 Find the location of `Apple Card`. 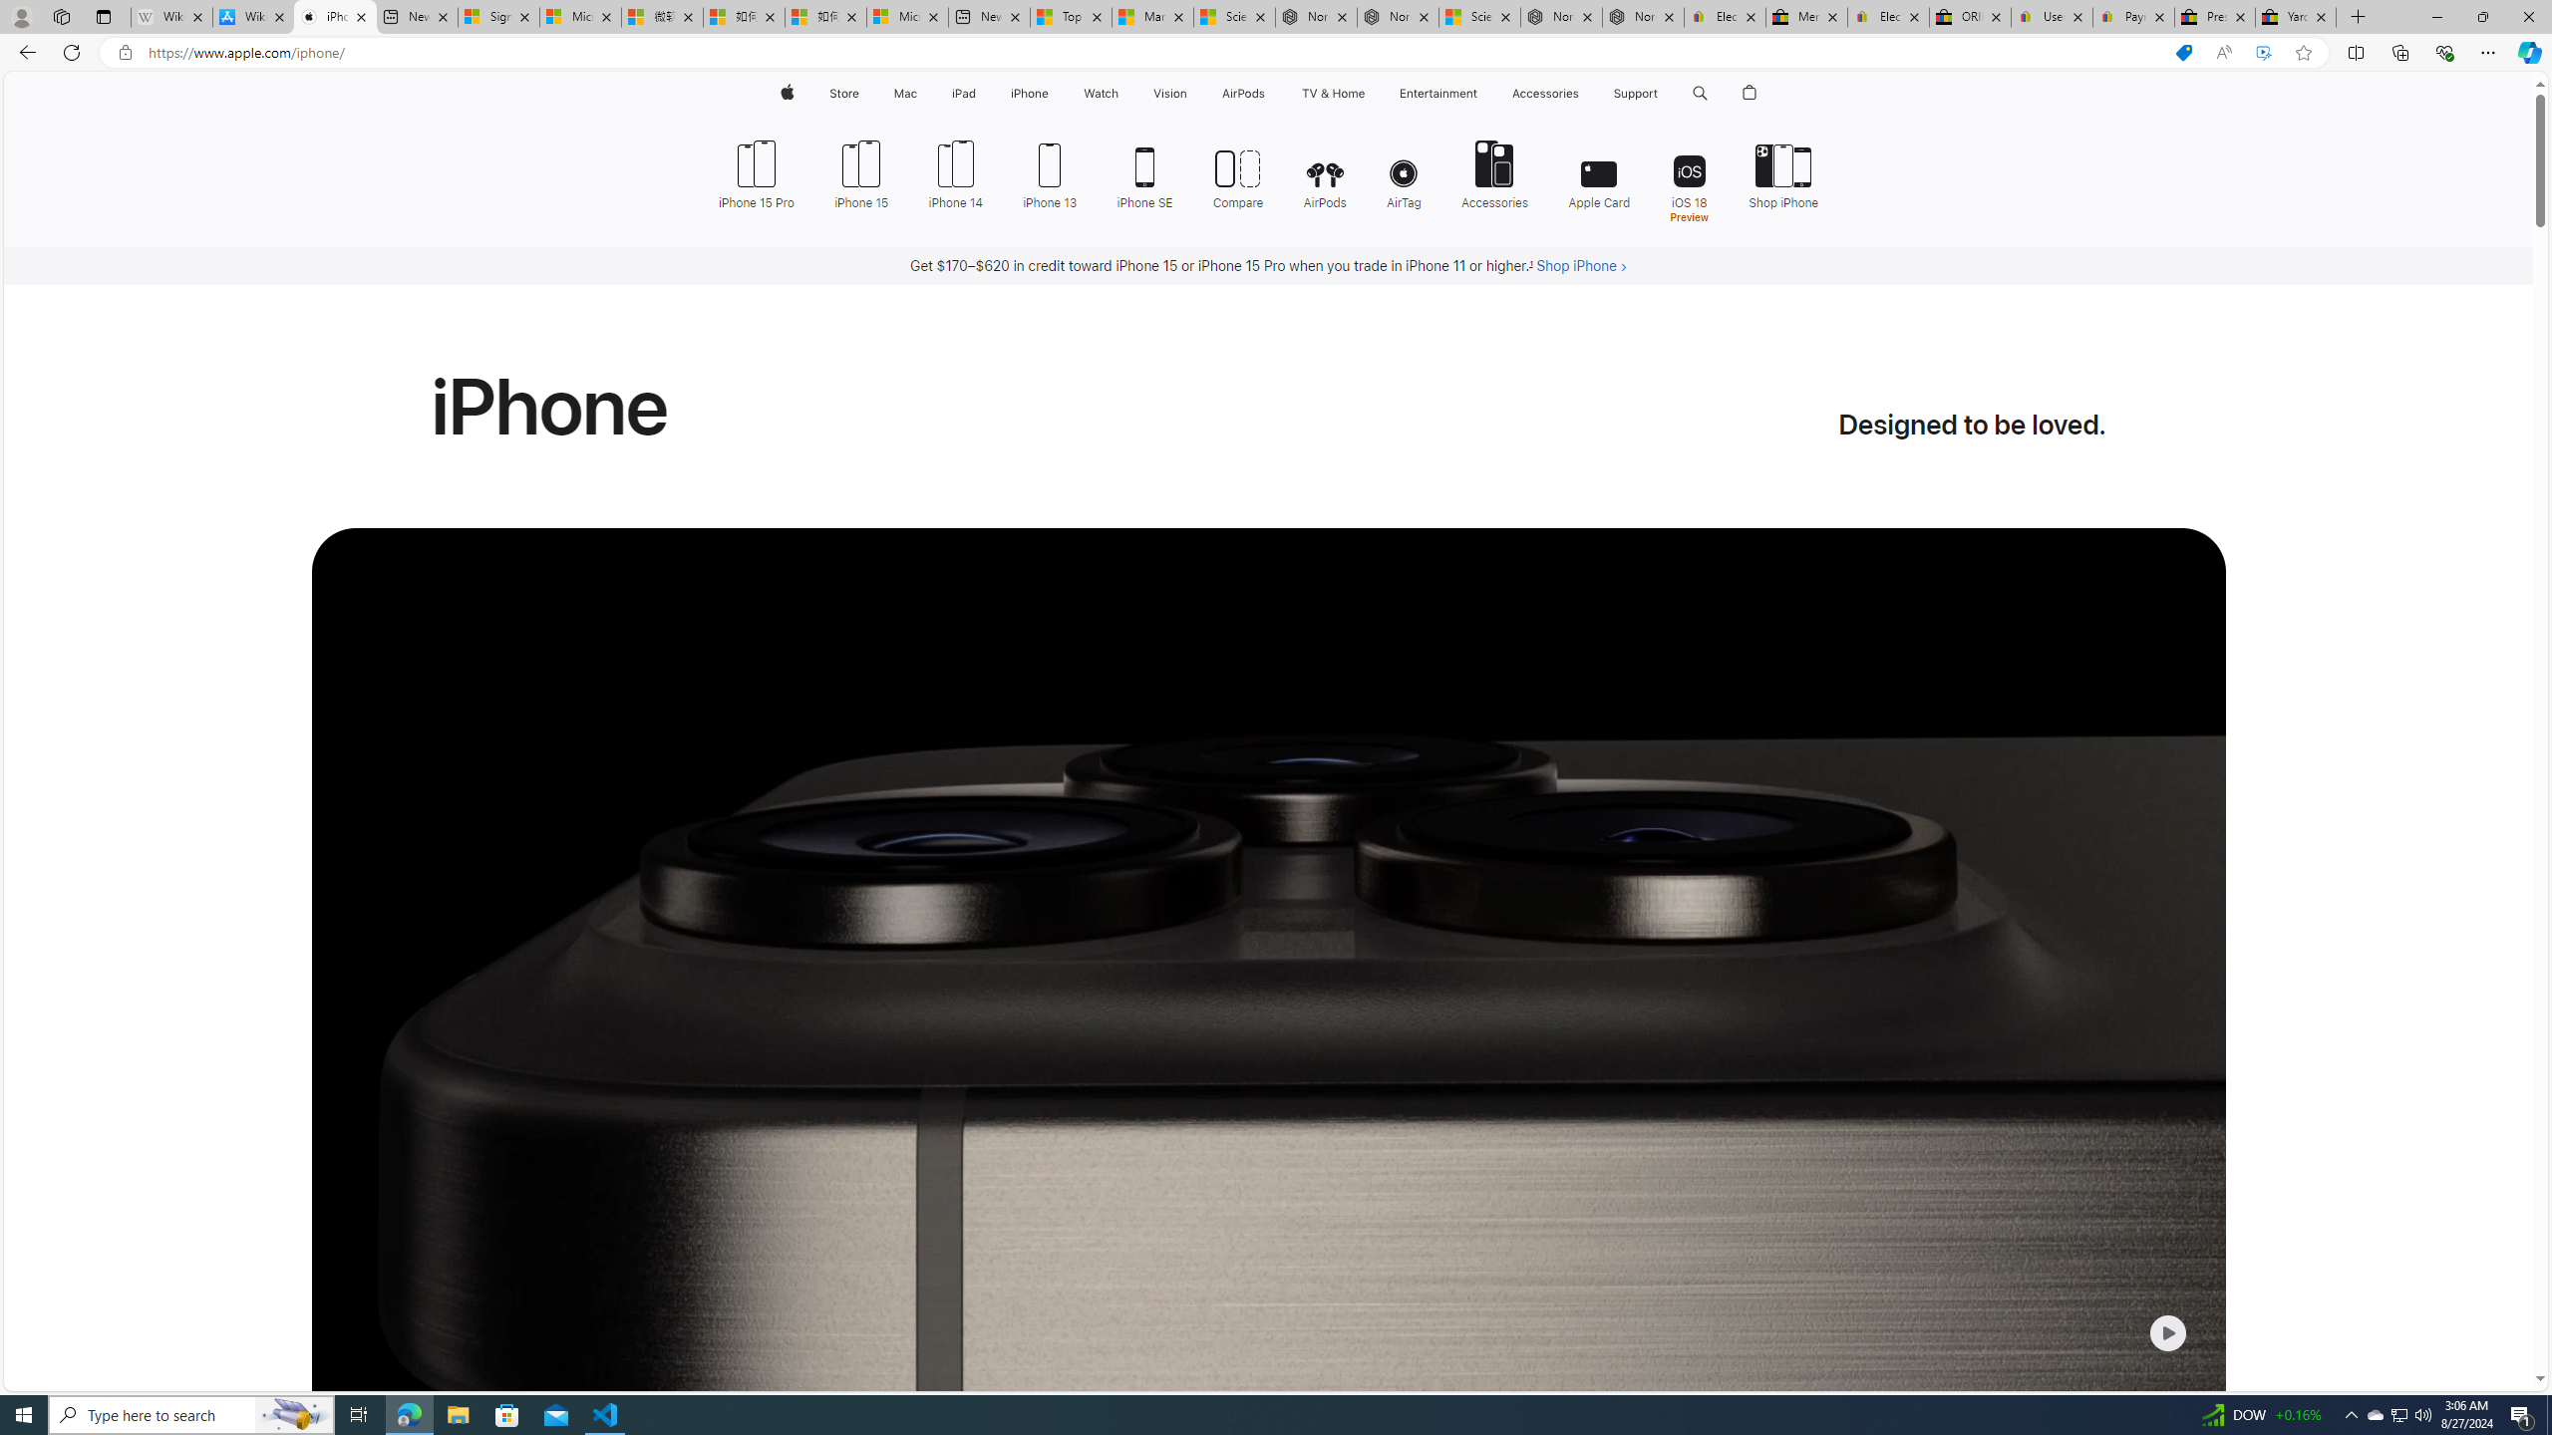

Apple Card is located at coordinates (1598, 172).